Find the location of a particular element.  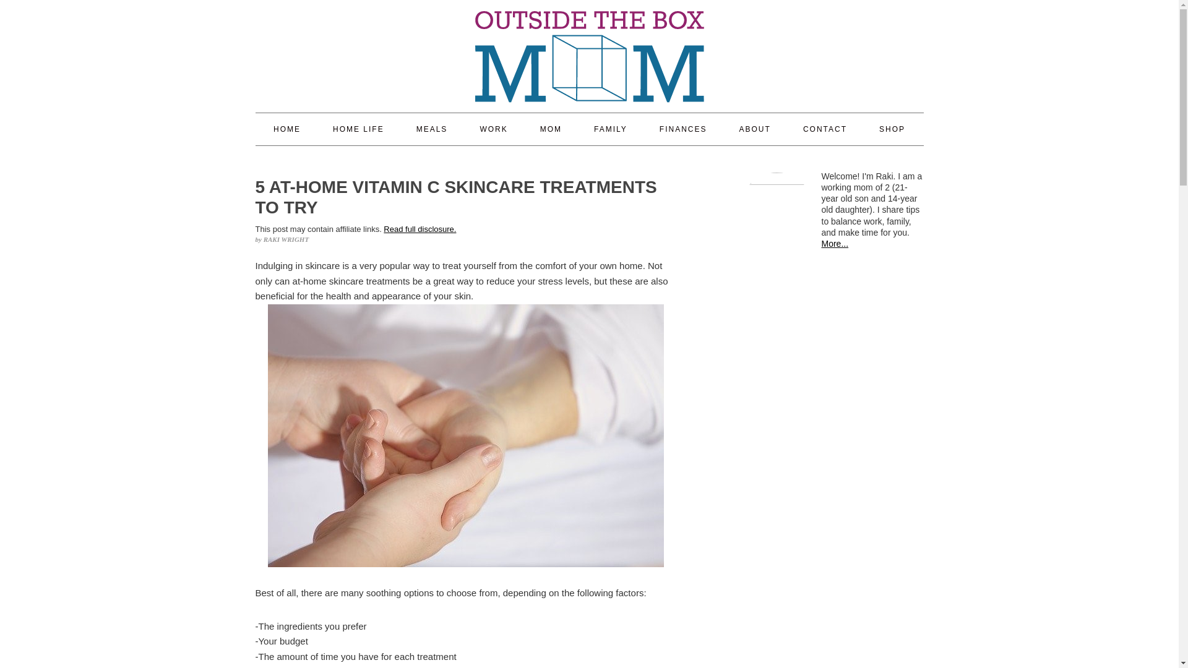

MOM is located at coordinates (551, 129).